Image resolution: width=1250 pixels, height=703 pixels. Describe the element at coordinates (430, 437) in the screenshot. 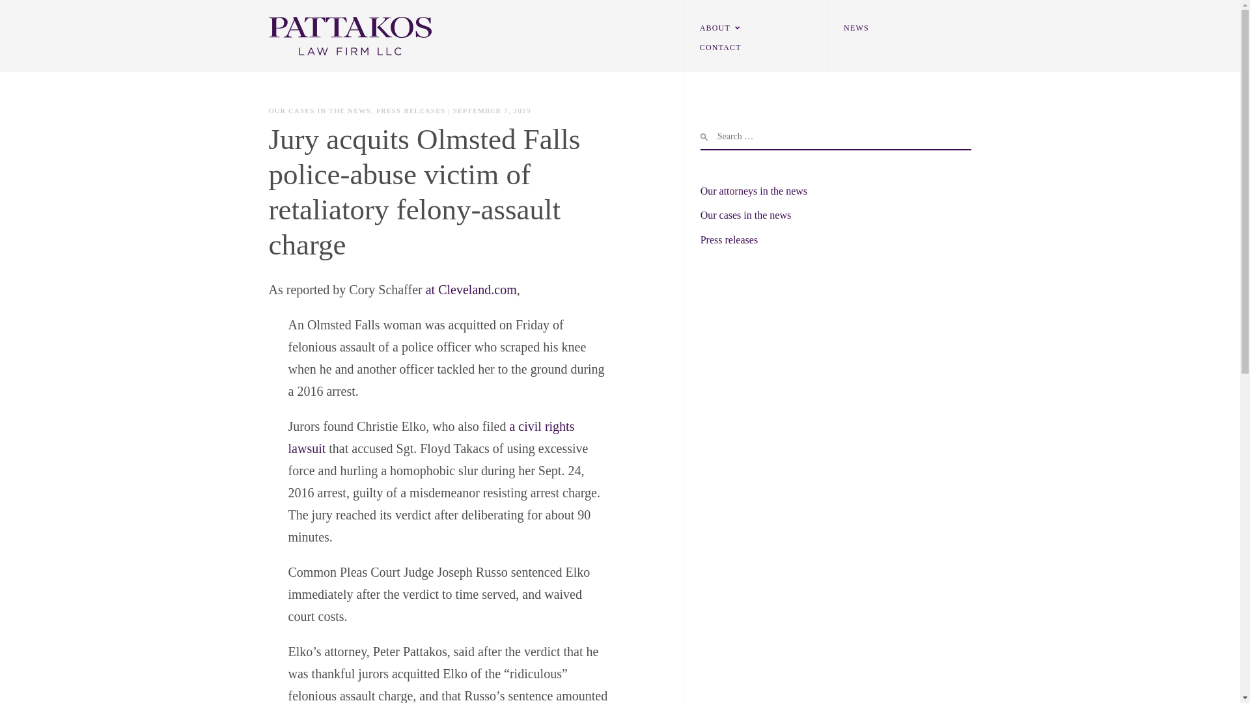

I see `a civil rights lawsuit` at that location.